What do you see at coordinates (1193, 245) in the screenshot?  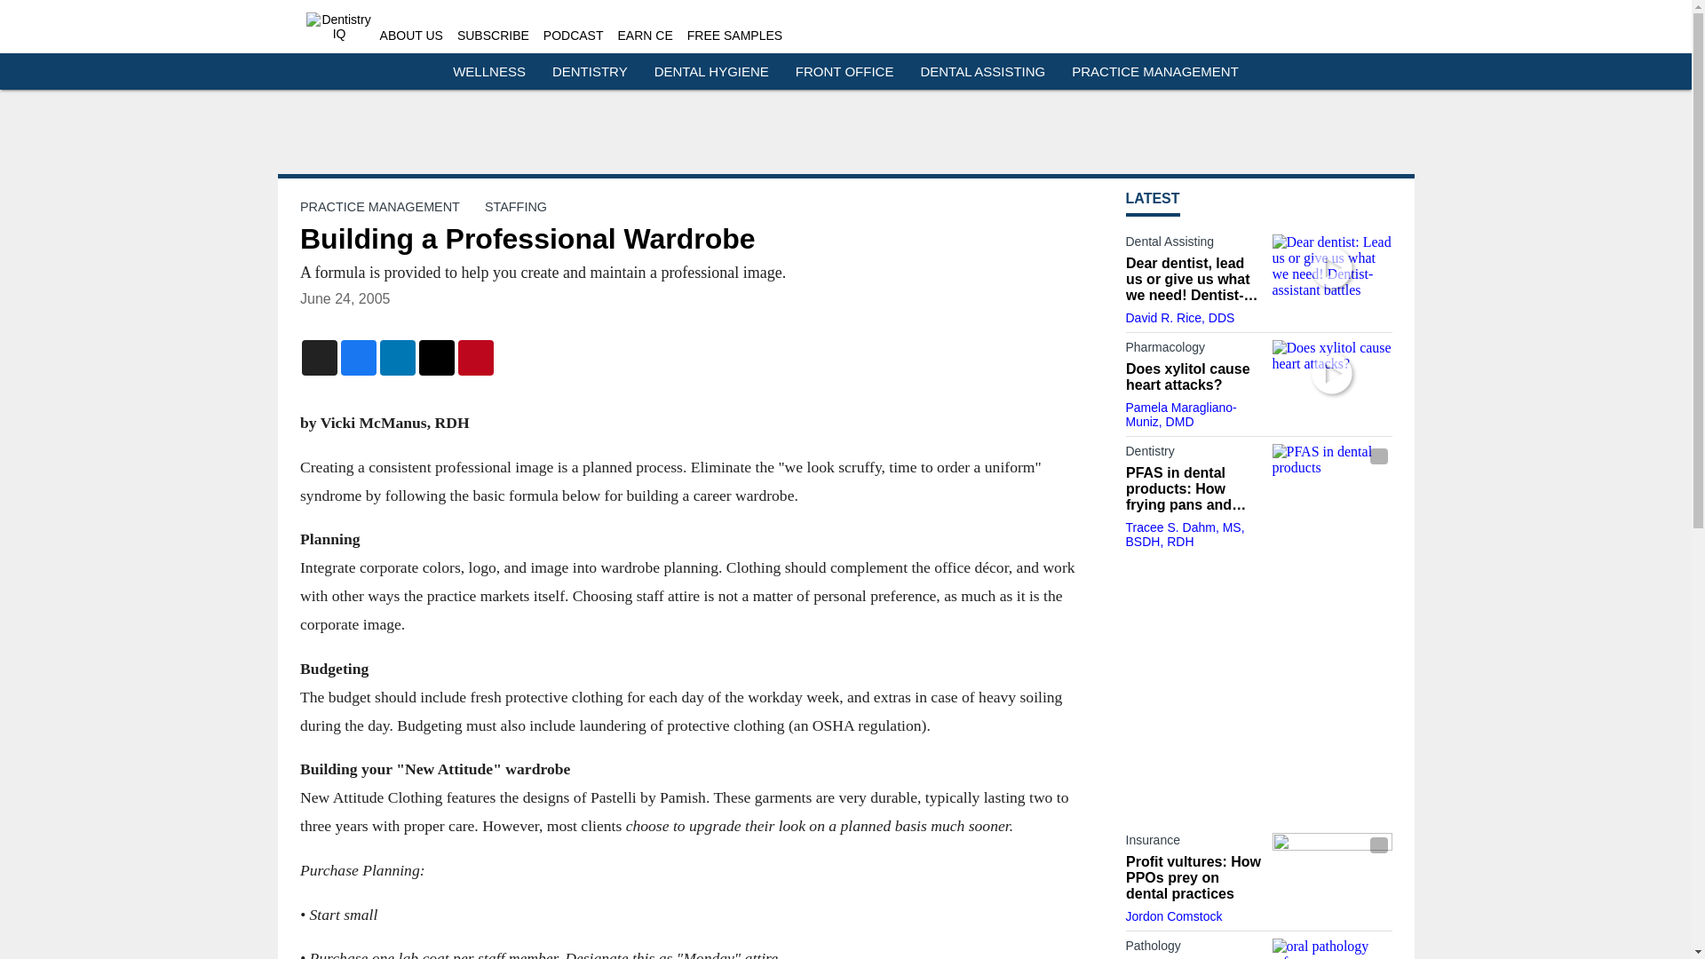 I see `Dental Assisting` at bounding box center [1193, 245].